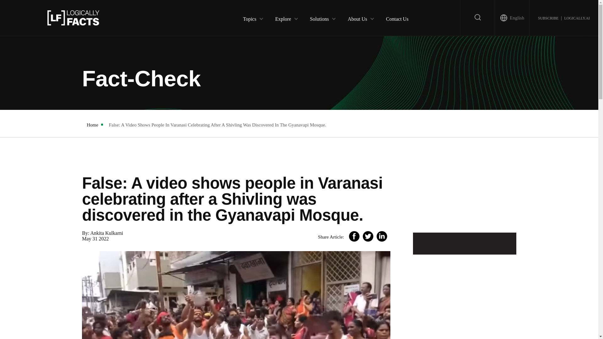  What do you see at coordinates (319, 18) in the screenshot?
I see `Solutions` at bounding box center [319, 18].